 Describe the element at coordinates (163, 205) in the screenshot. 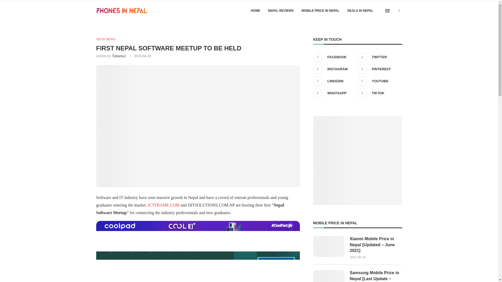

I see `ICTFRAME.COM` at that location.